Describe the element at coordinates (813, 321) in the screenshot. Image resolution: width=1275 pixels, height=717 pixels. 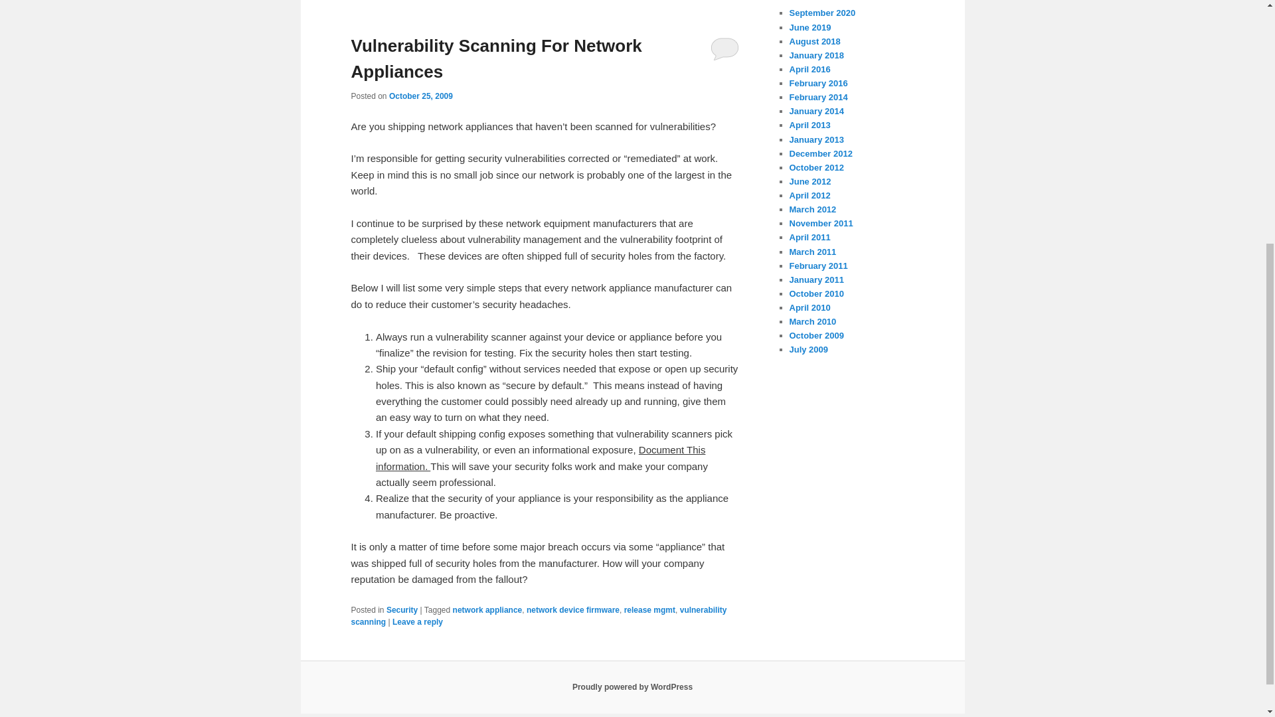
I see `March 2010` at that location.